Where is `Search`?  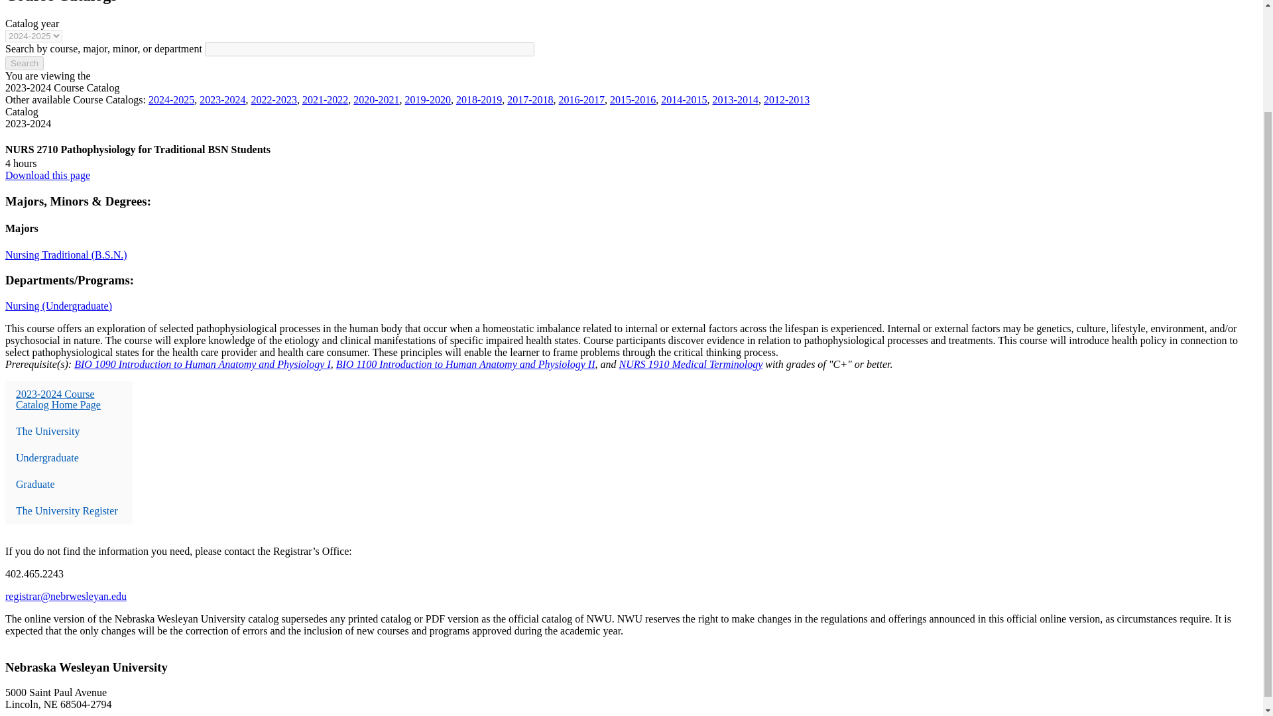 Search is located at coordinates (24, 63).